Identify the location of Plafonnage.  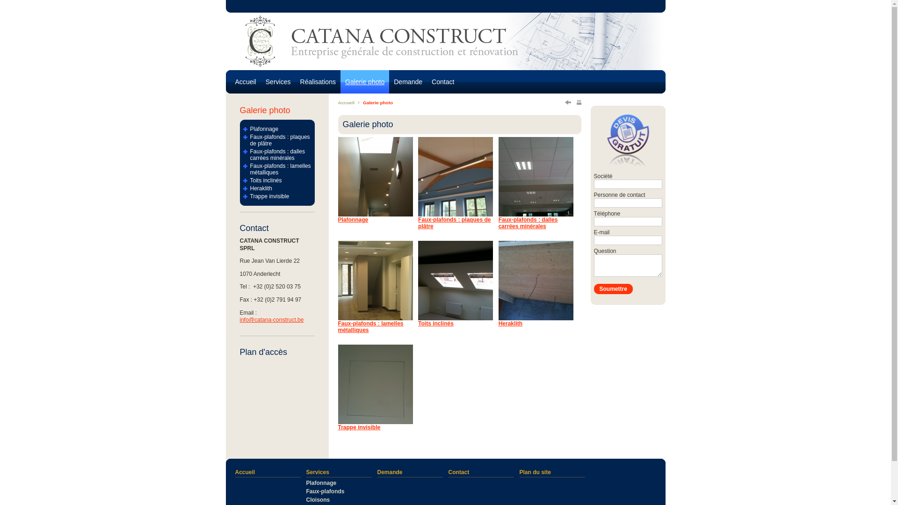
(375, 213).